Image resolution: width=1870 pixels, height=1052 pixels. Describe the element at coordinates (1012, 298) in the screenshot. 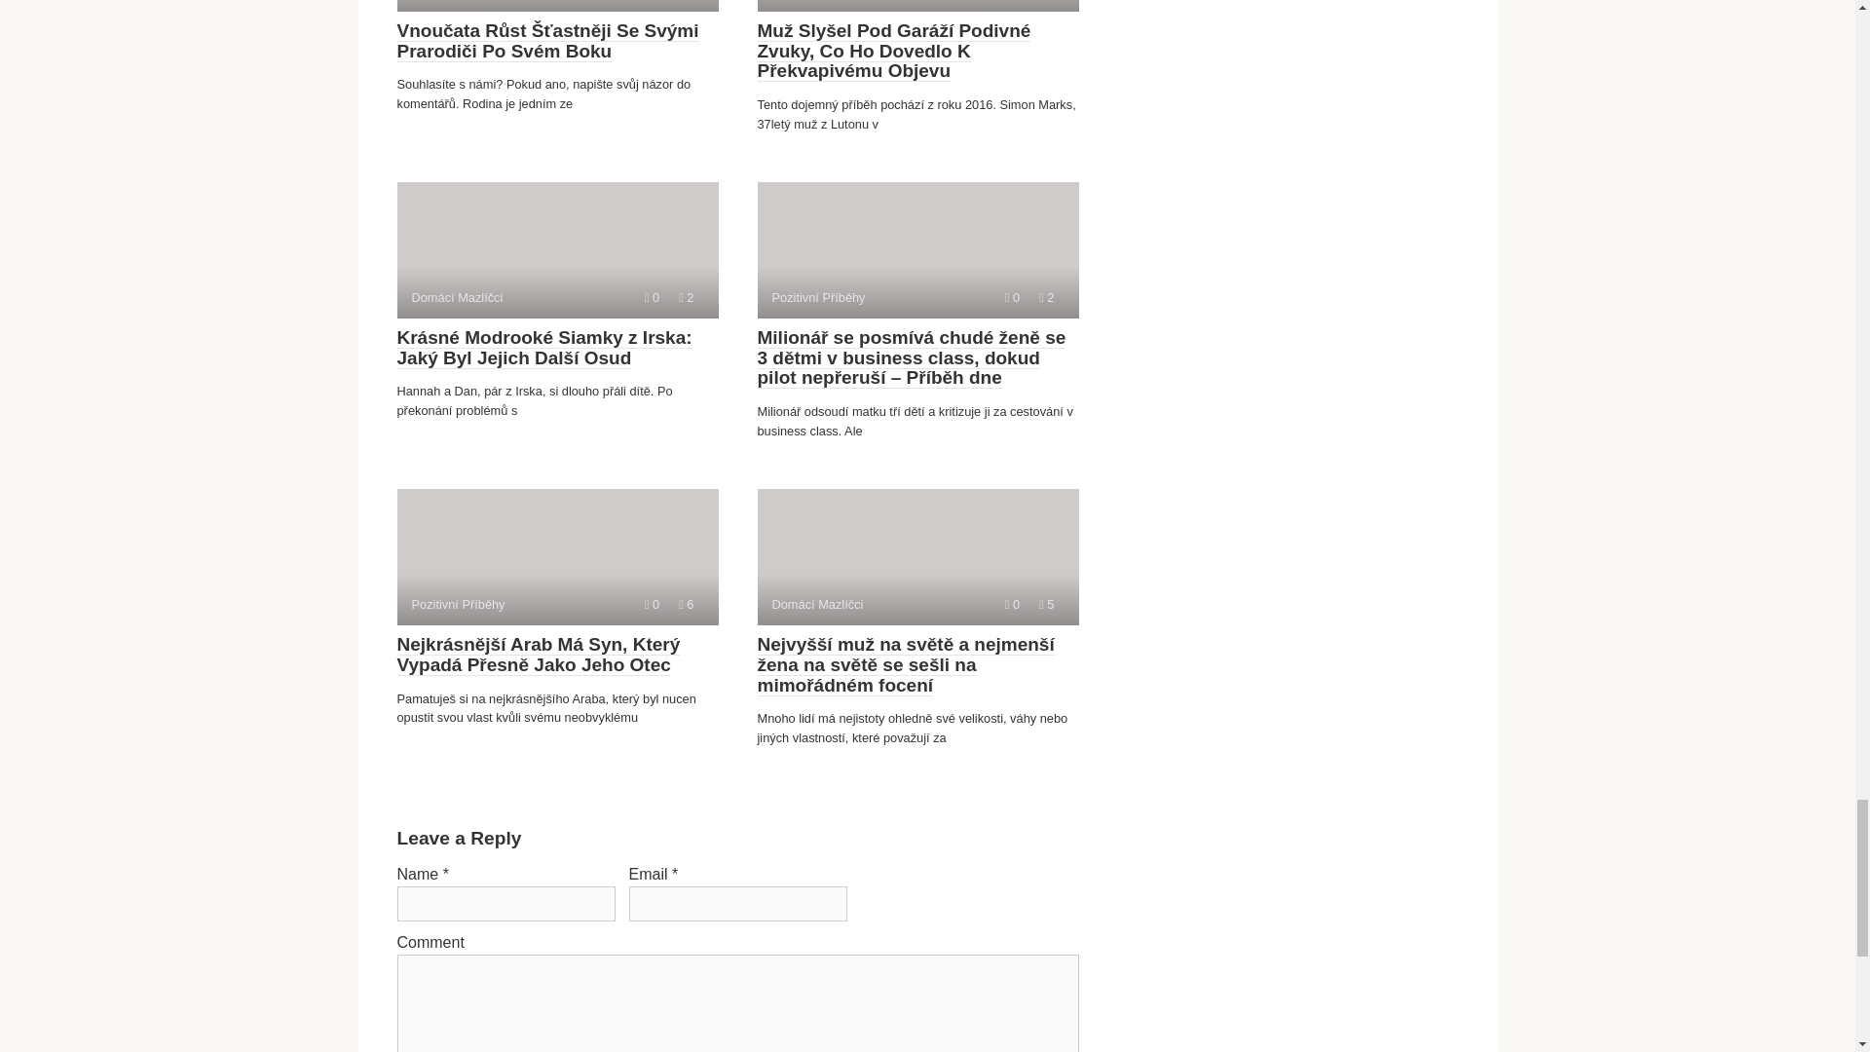

I see `Comments` at that location.